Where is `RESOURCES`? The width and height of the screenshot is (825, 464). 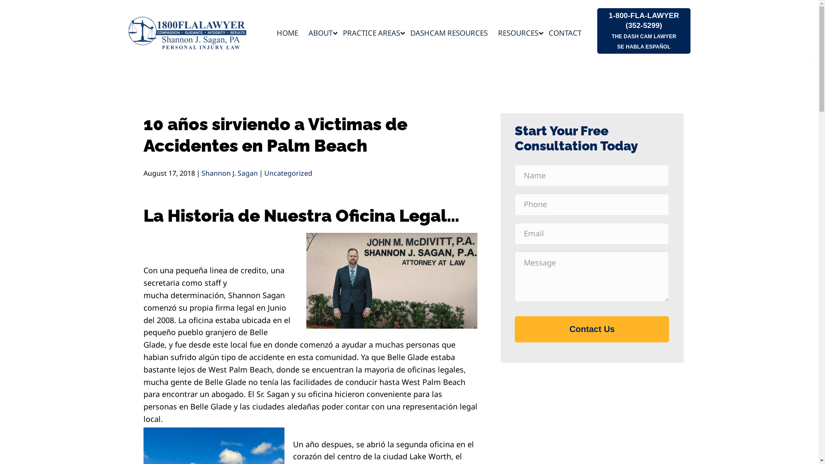 RESOURCES is located at coordinates (518, 33).